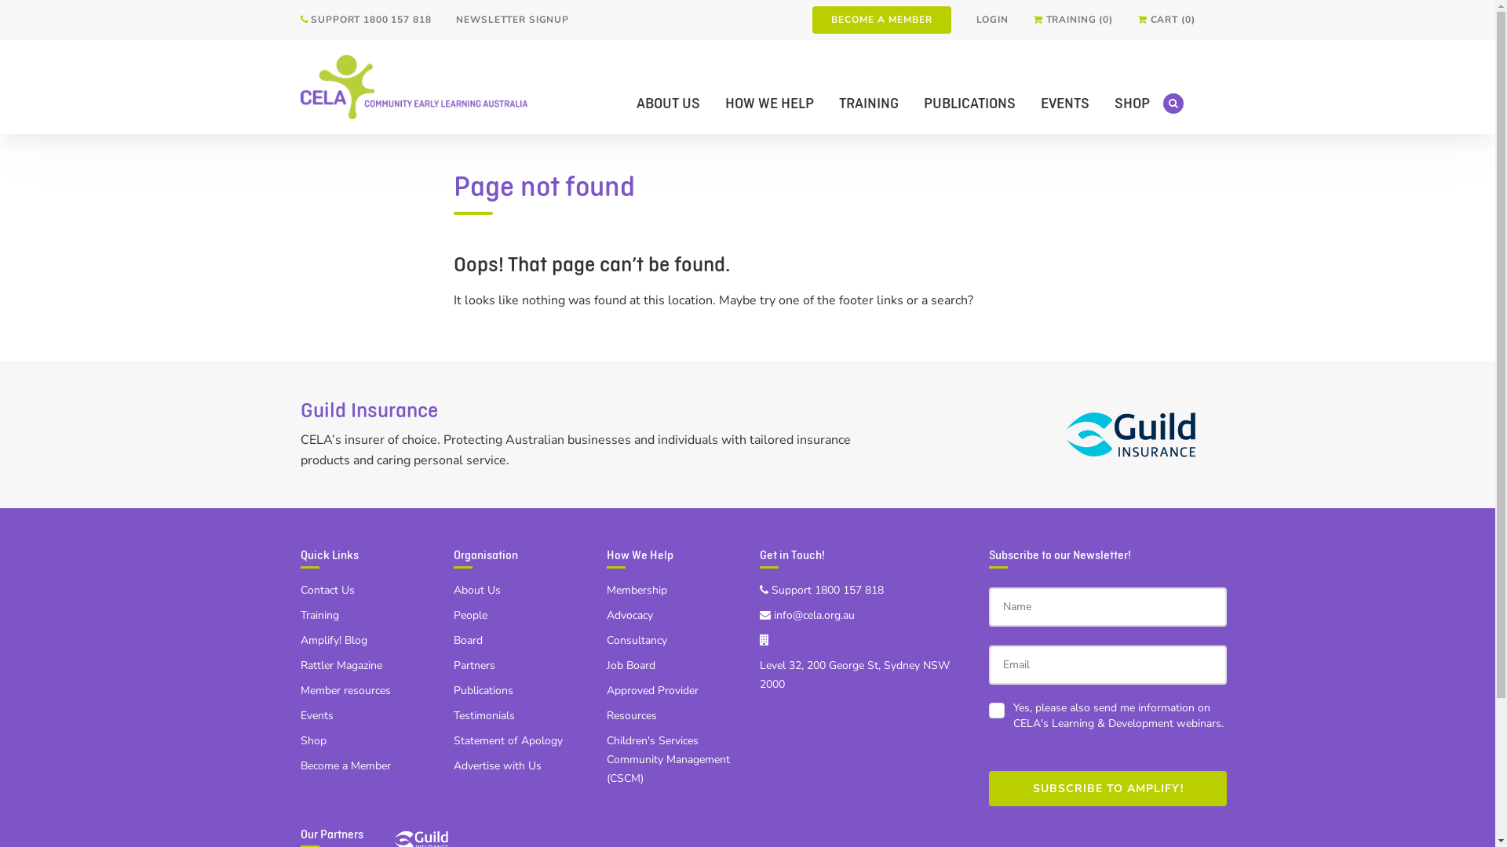 The height and width of the screenshot is (847, 1507). Describe the element at coordinates (468, 640) in the screenshot. I see `Board` at that location.